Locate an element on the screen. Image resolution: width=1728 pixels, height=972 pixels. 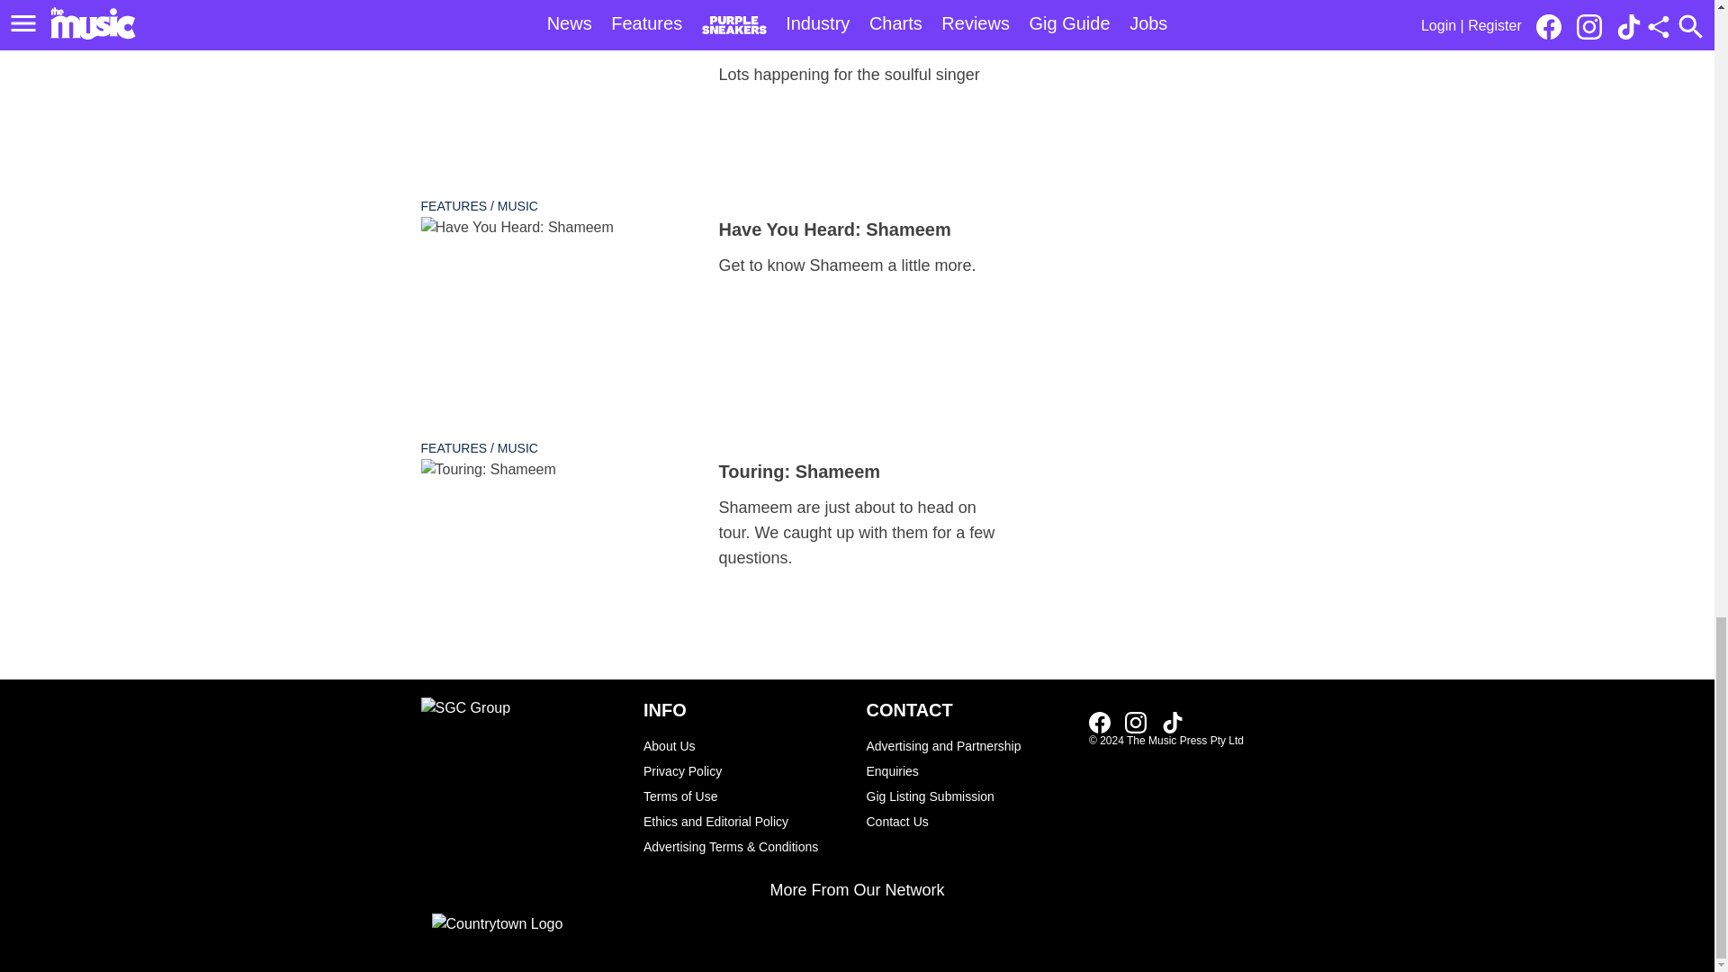
Link to our Facebook is located at coordinates (1100, 722).